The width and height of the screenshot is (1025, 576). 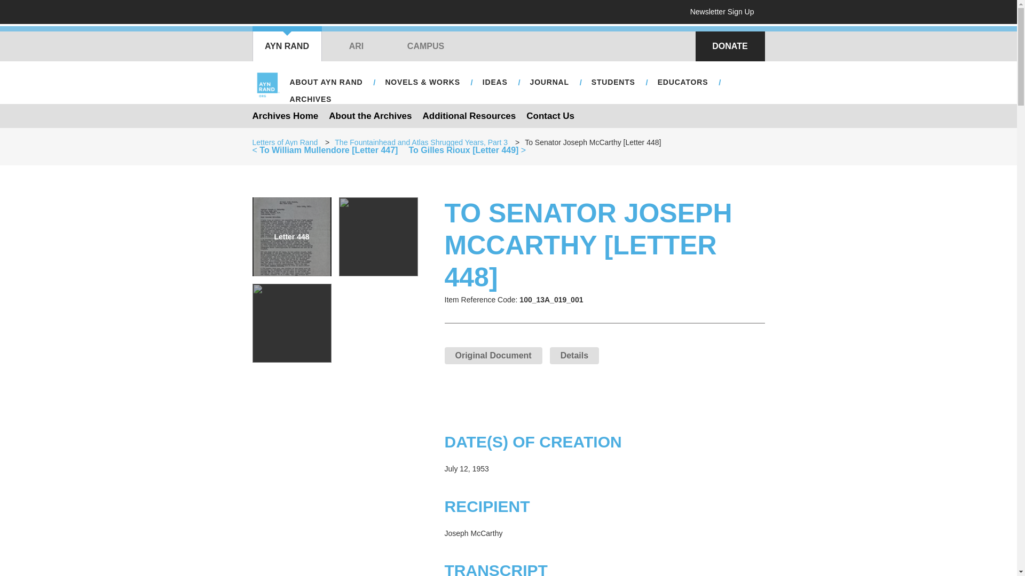 I want to click on Newsletter Sign Up, so click(x=726, y=12).